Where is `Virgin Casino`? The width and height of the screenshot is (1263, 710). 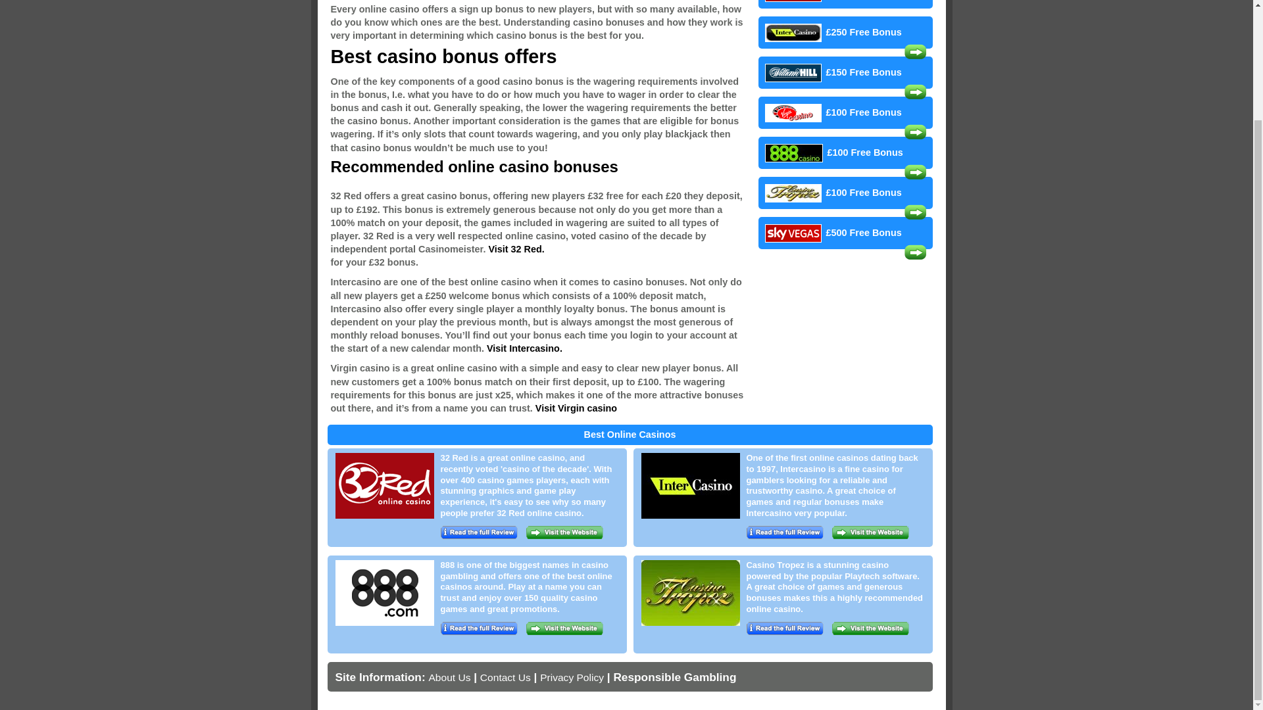 Virgin Casino is located at coordinates (576, 408).